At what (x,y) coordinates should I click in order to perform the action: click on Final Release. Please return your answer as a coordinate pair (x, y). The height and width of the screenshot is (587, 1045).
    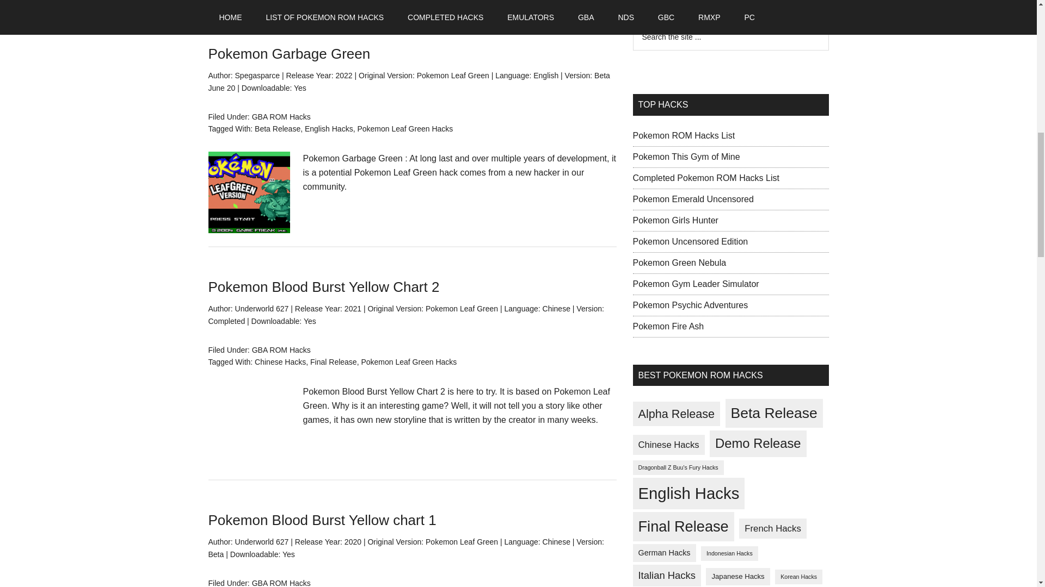
    Looking at the image, I should click on (334, 361).